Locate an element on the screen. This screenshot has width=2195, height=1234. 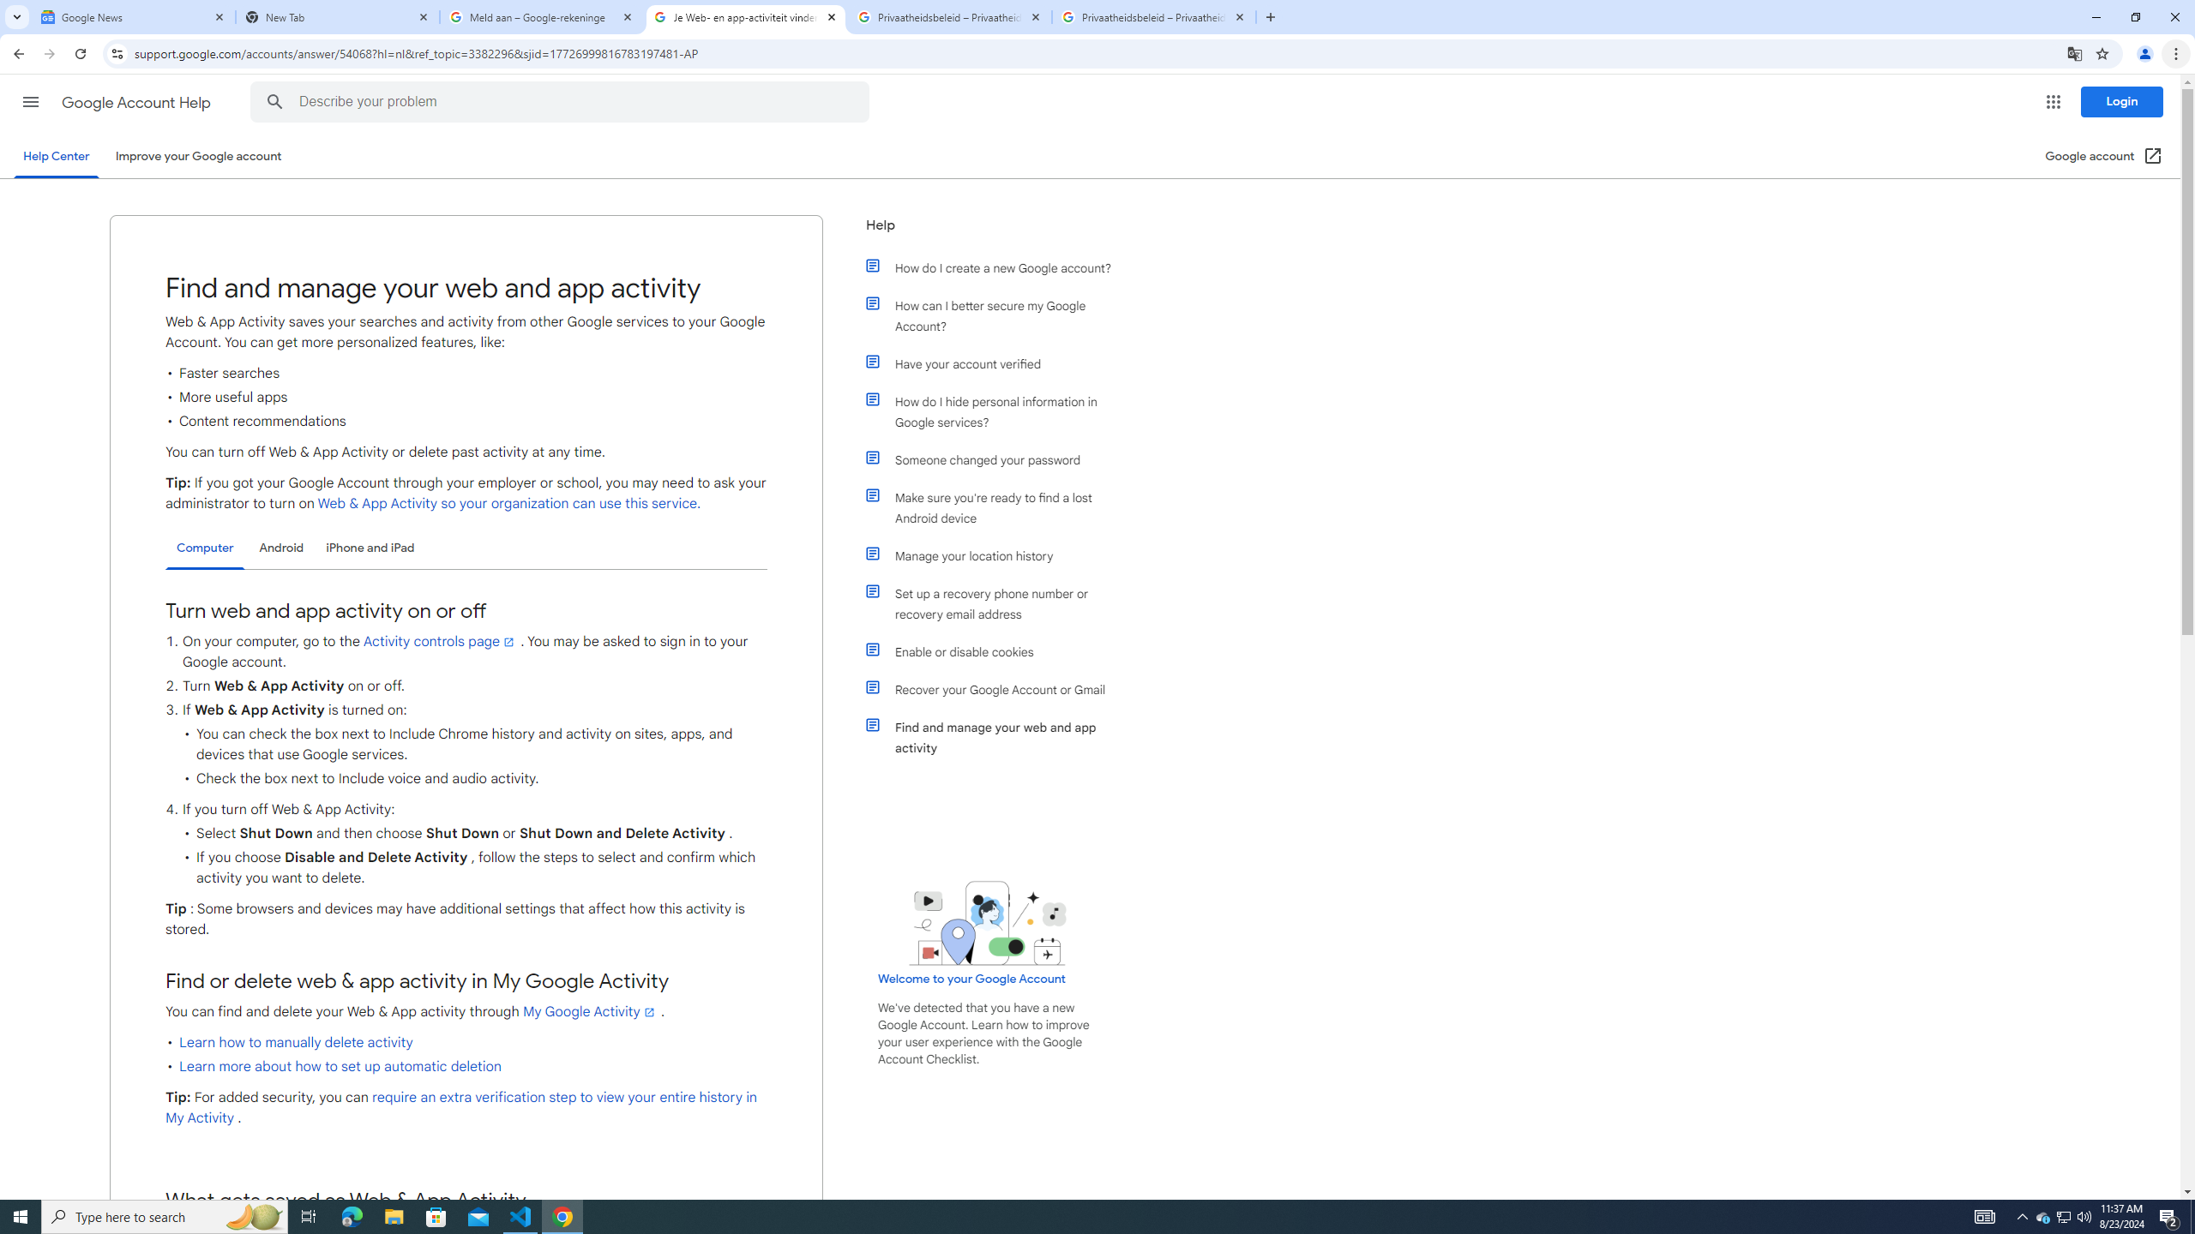
Translate this page is located at coordinates (2075, 53).